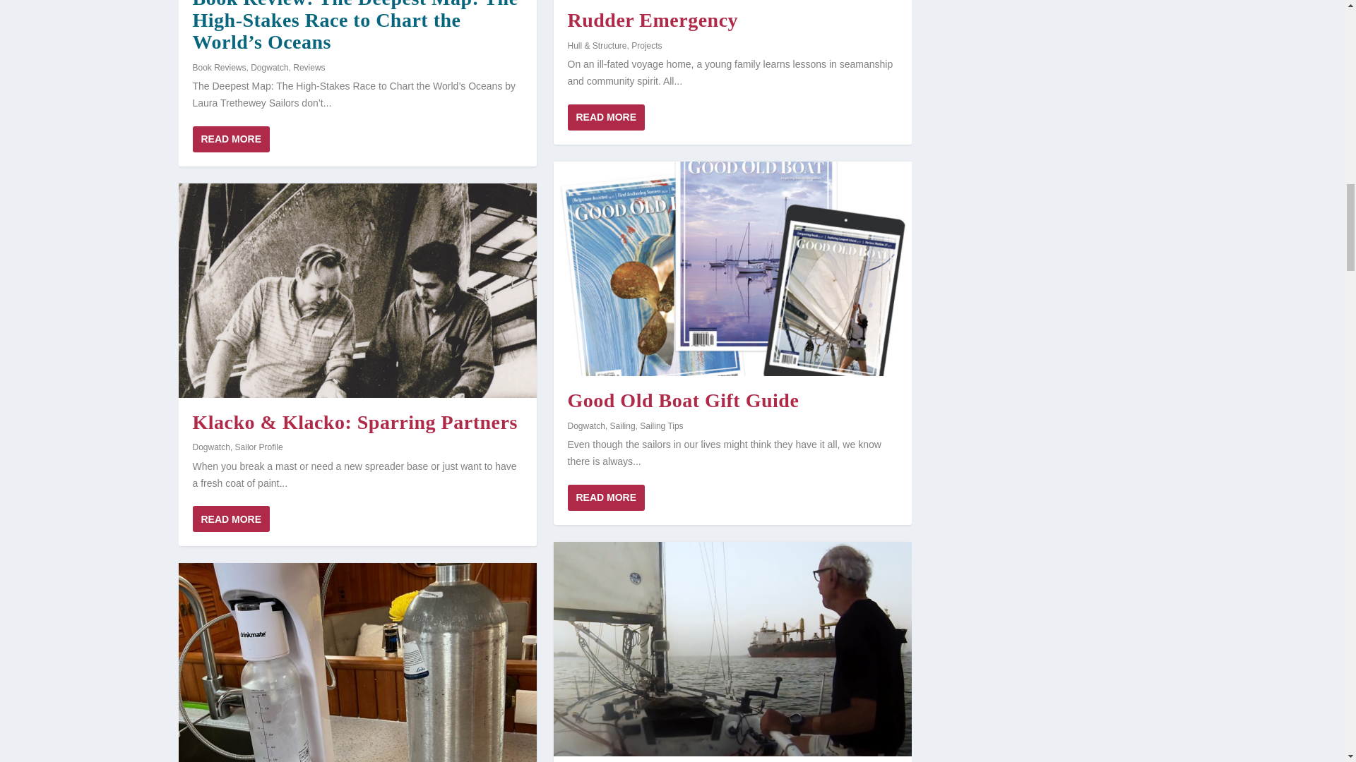 The width and height of the screenshot is (1356, 762). Describe the element at coordinates (356, 663) in the screenshot. I see `Bubbled Bliss` at that location.